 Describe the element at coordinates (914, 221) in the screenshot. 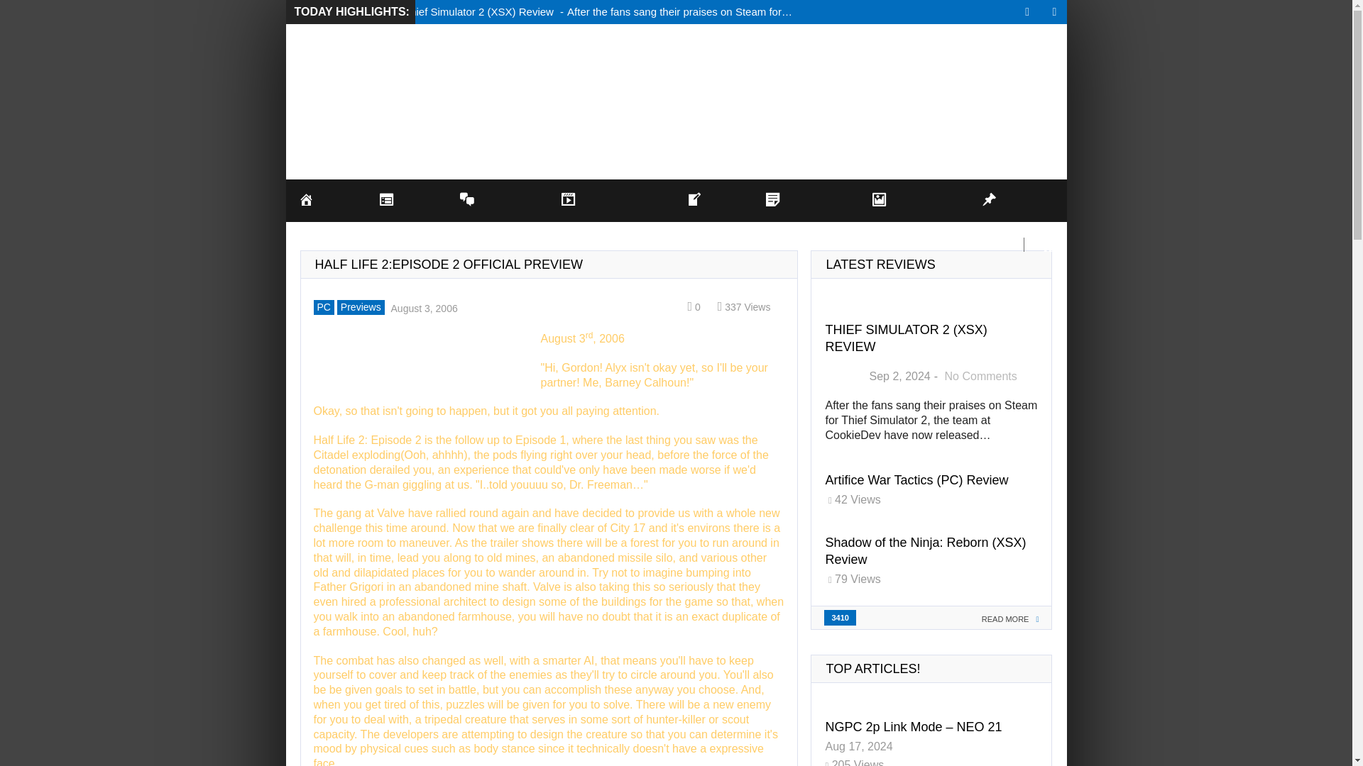

I see `PREVIEWS` at that location.